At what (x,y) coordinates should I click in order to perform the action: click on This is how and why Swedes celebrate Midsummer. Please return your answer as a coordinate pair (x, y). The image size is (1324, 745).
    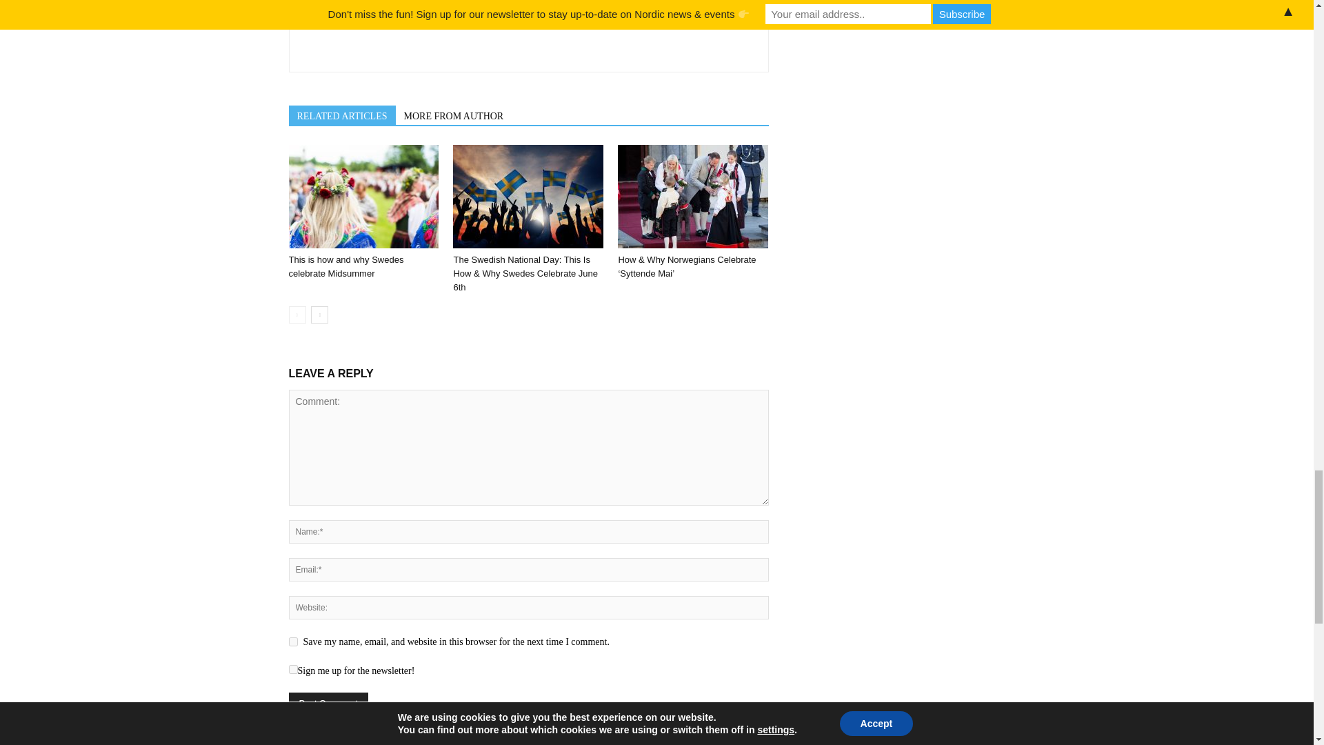
    Looking at the image, I should click on (363, 196).